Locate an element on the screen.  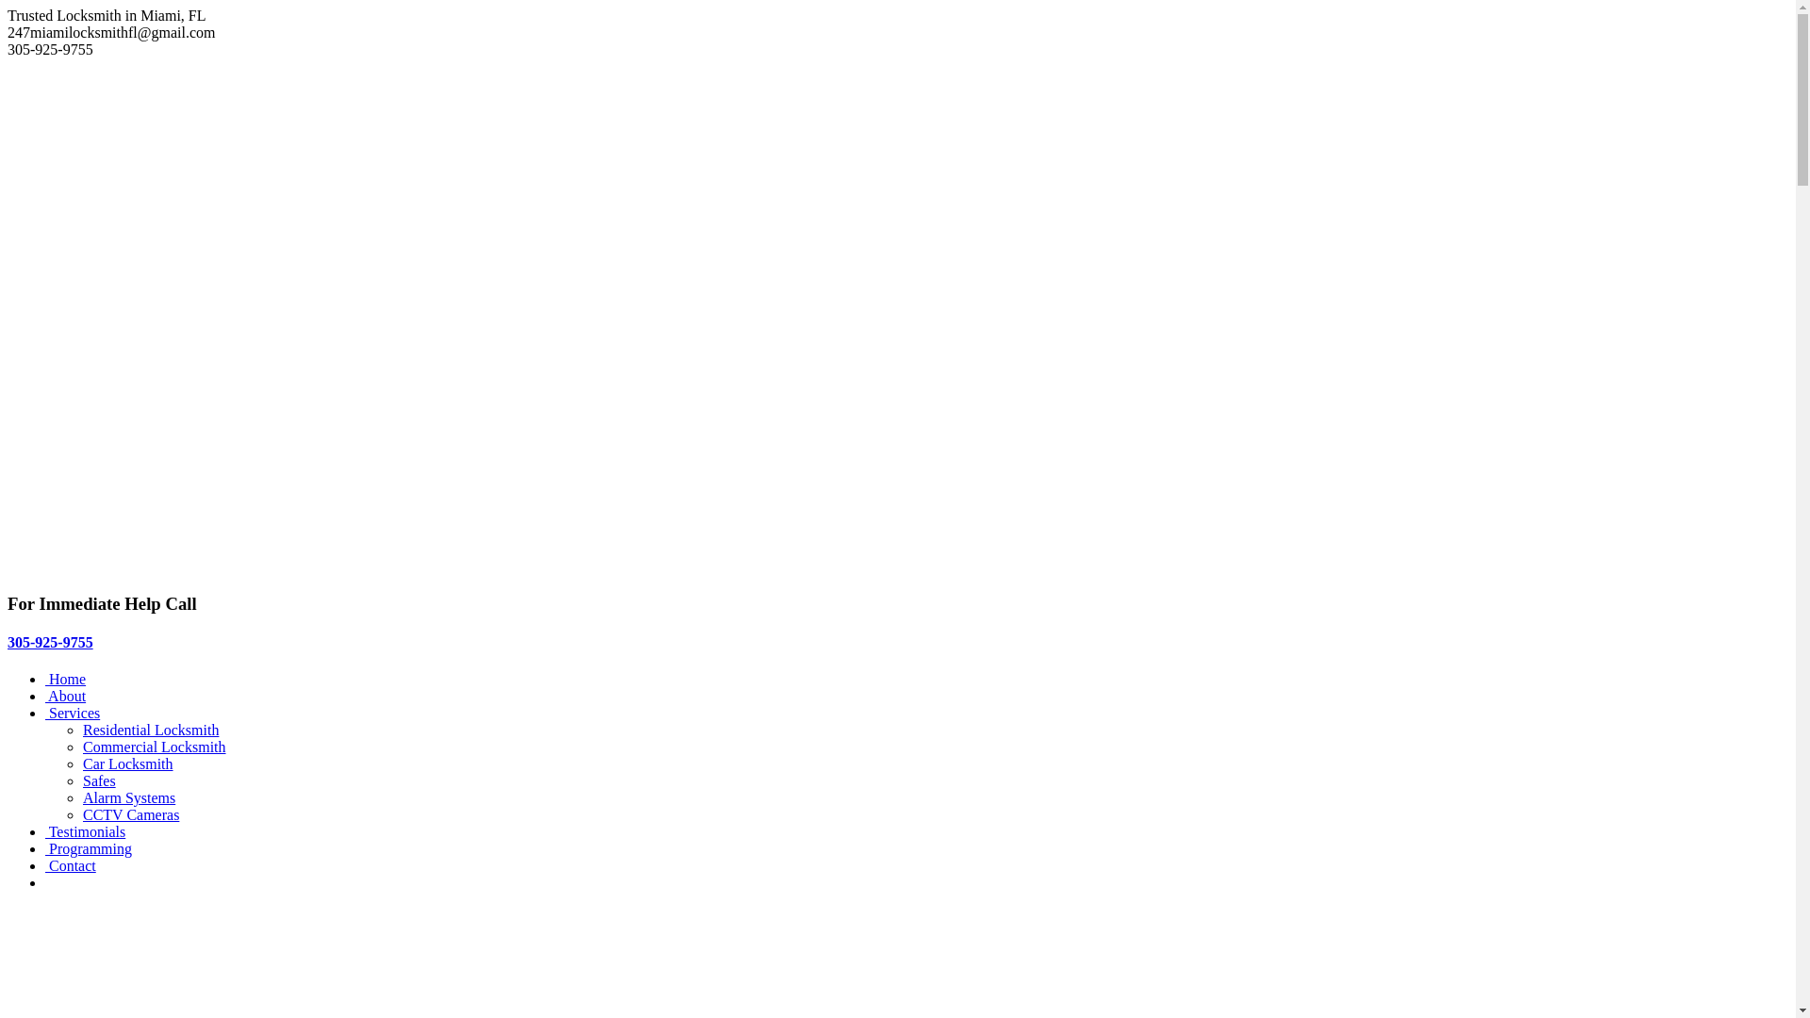
Car Locksmith is located at coordinates (128, 763).